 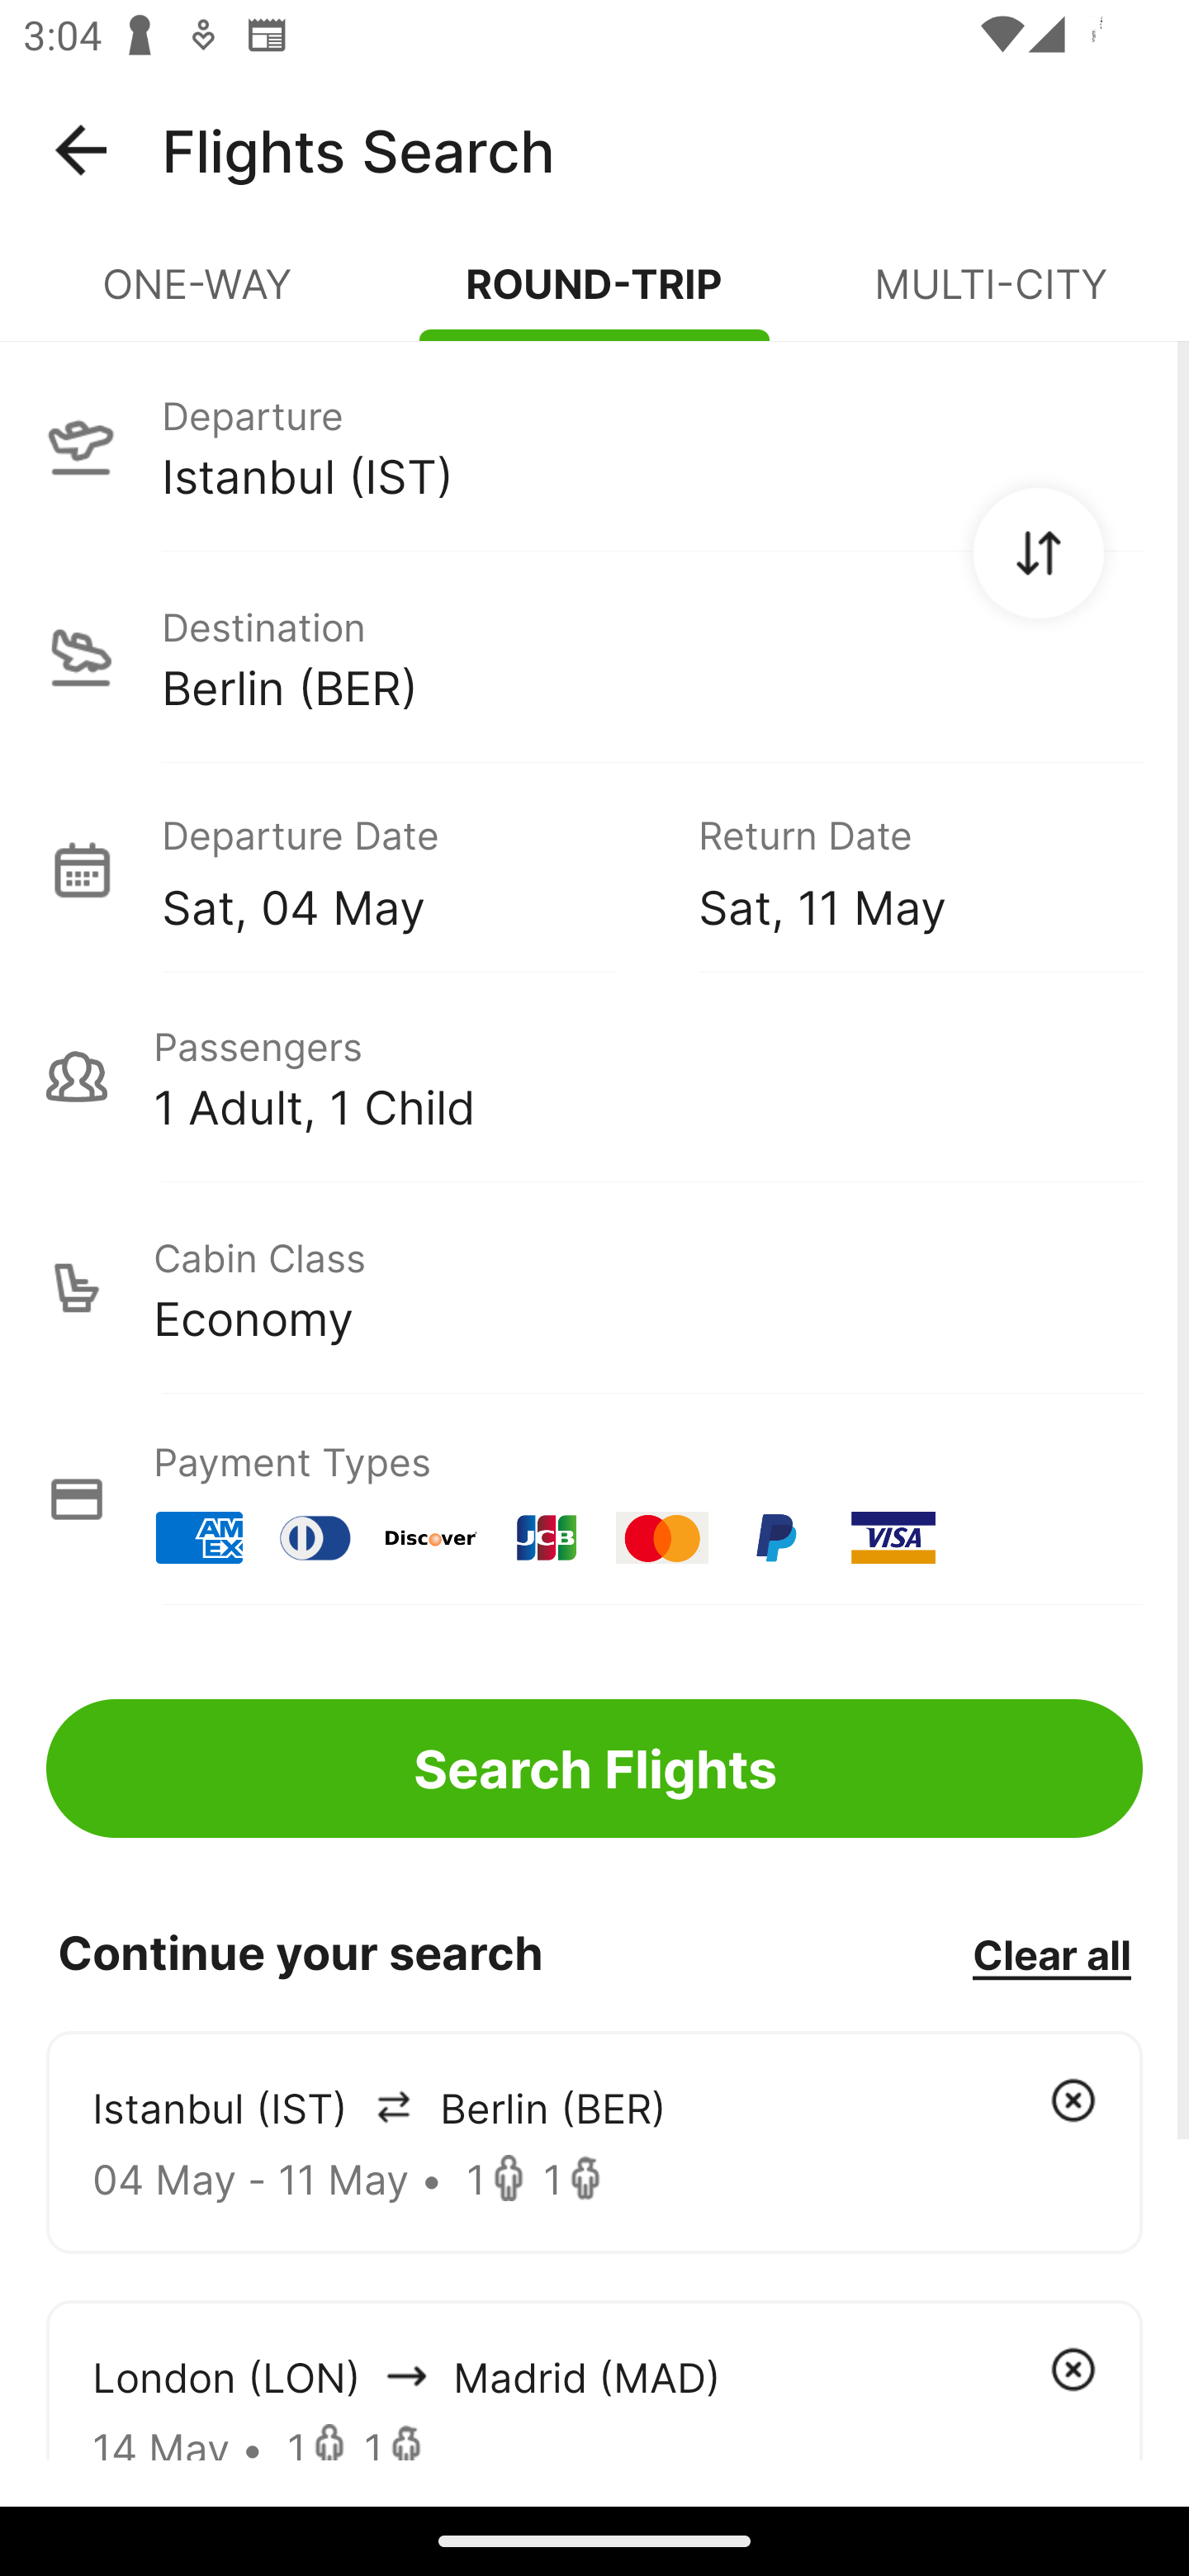 I want to click on Clear all, so click(x=1051, y=1953).